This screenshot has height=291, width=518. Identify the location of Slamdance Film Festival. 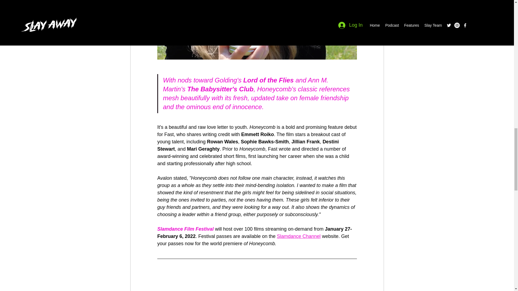
(185, 229).